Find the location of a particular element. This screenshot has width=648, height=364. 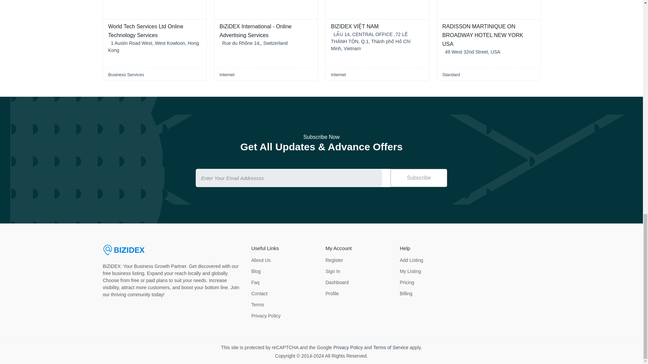

Terms is located at coordinates (257, 305).